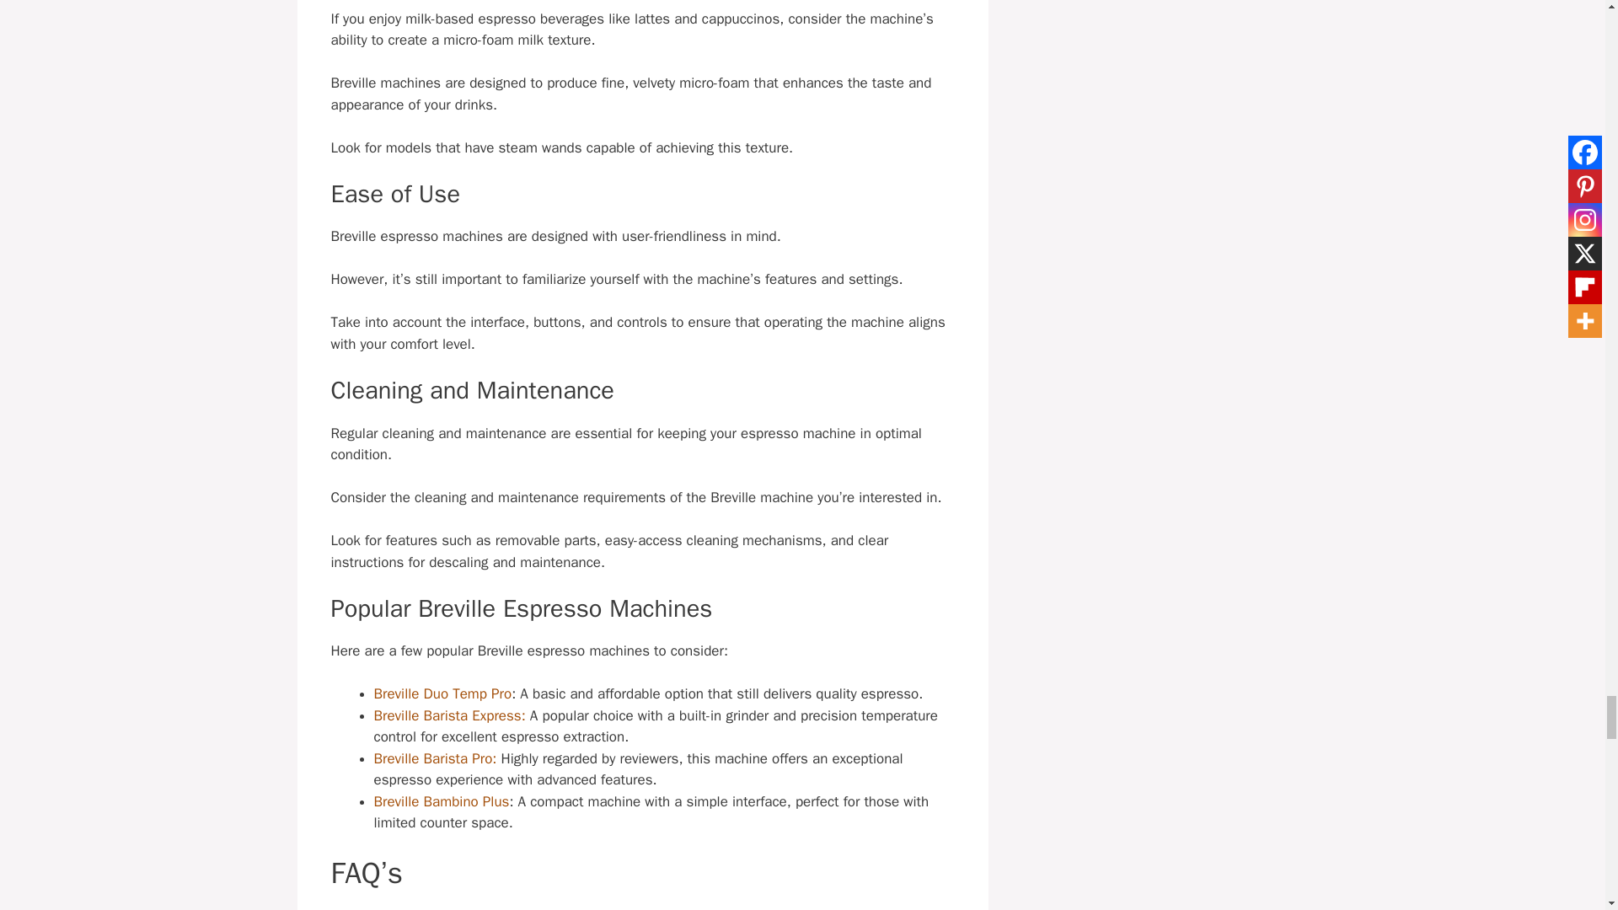 The image size is (1618, 910). What do you see at coordinates (450, 715) in the screenshot?
I see `Breville Barista Express:` at bounding box center [450, 715].